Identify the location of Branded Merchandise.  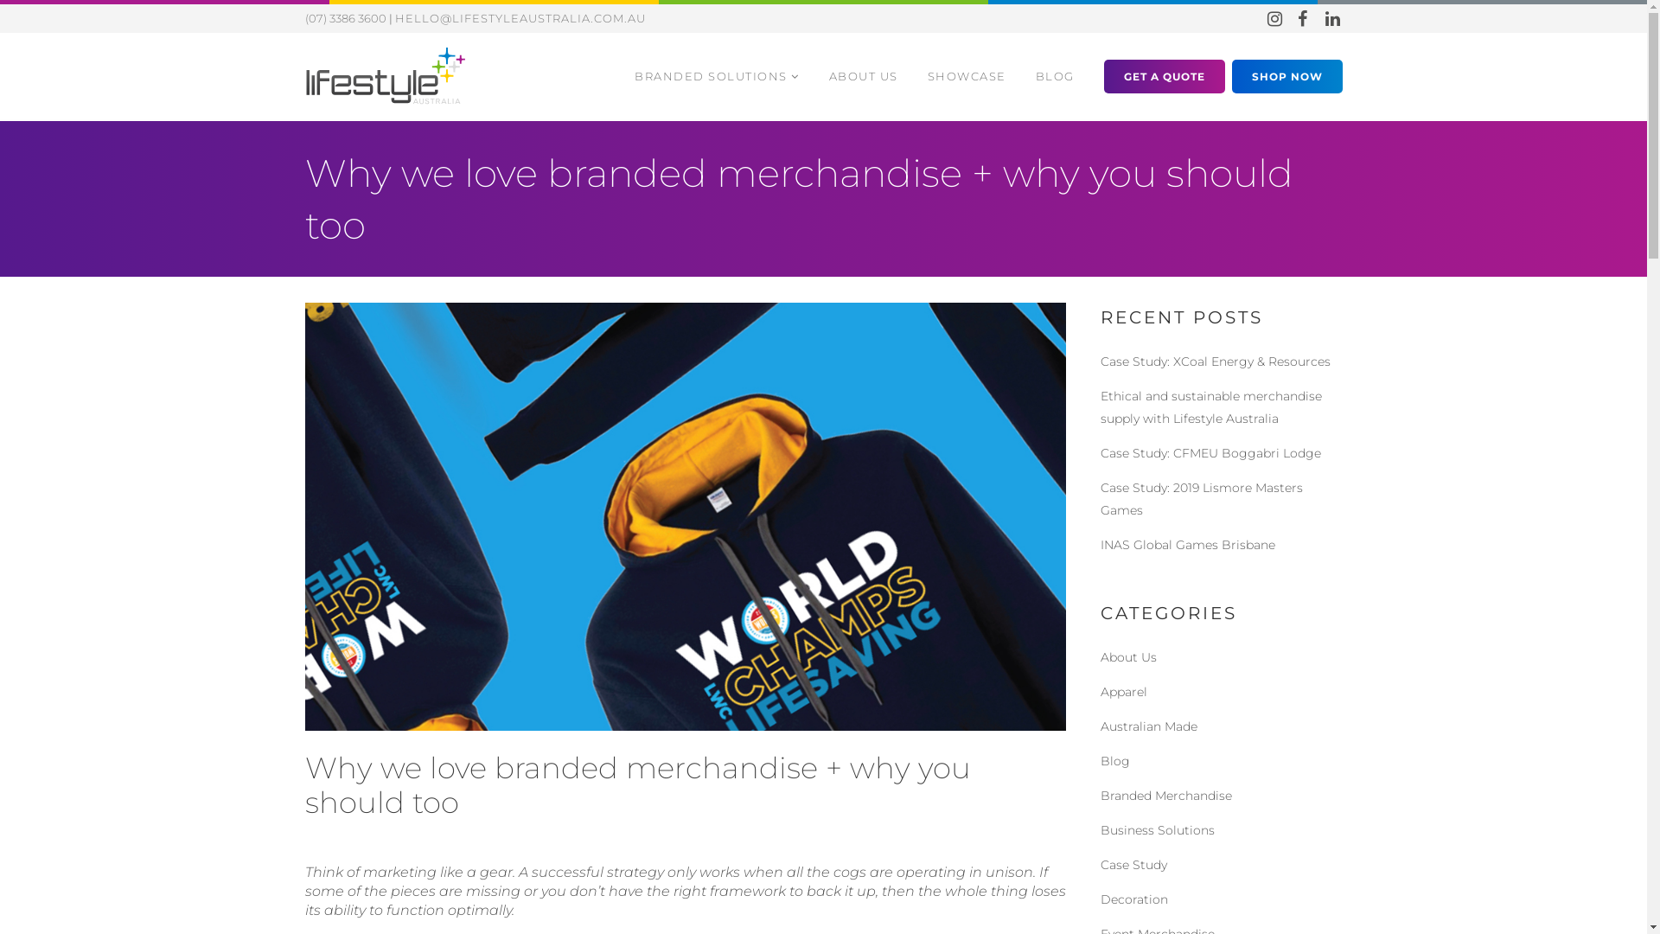
(495, 832).